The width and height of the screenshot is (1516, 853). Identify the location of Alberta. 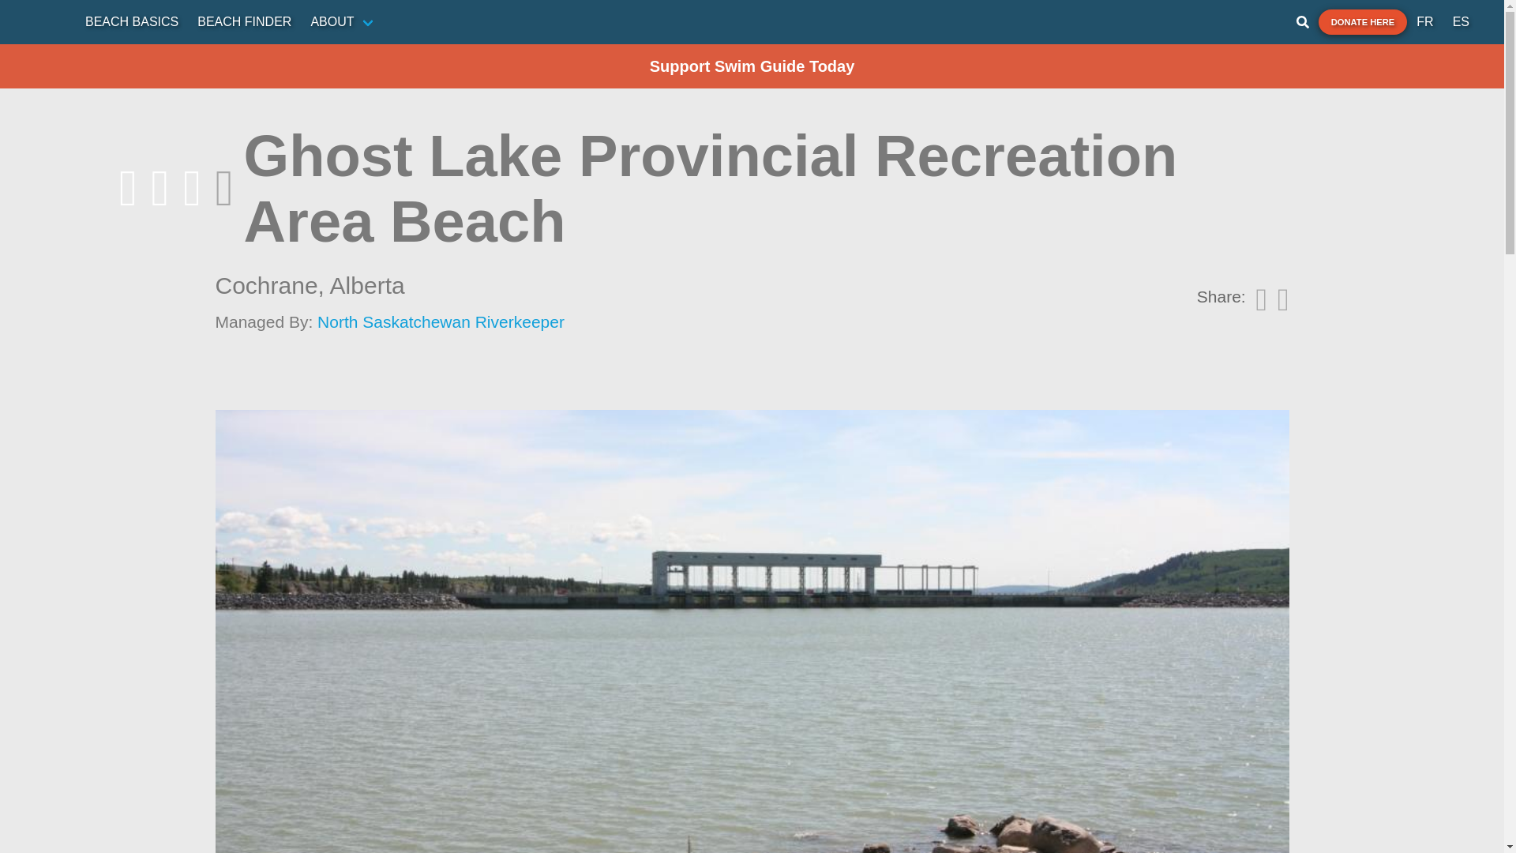
(367, 285).